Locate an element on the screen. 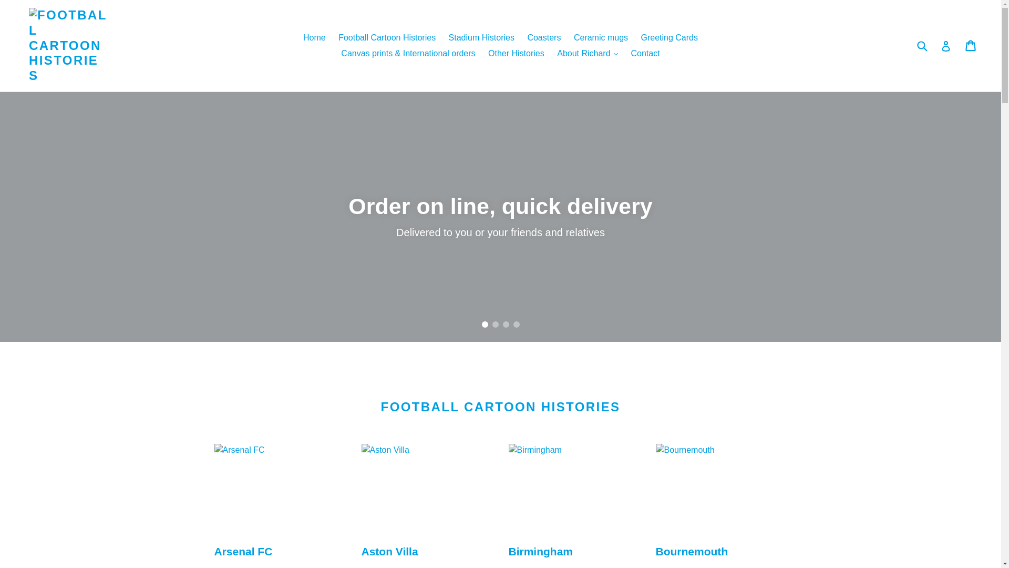  Football Cartoon Histories is located at coordinates (387, 38).